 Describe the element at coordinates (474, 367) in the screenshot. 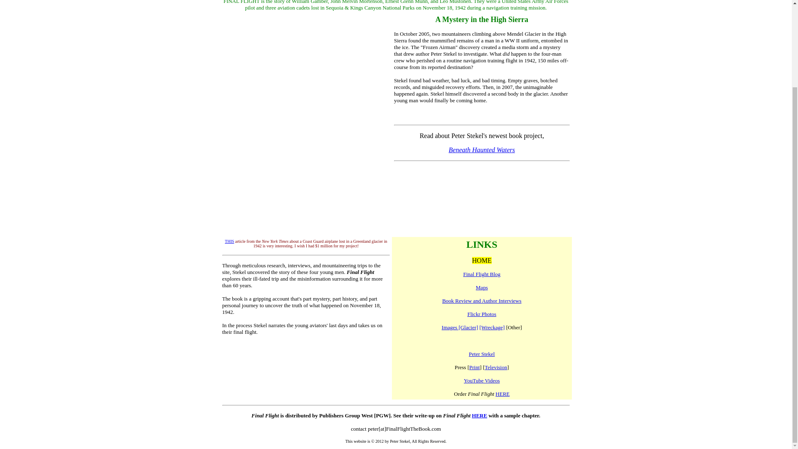

I see `Print` at that location.